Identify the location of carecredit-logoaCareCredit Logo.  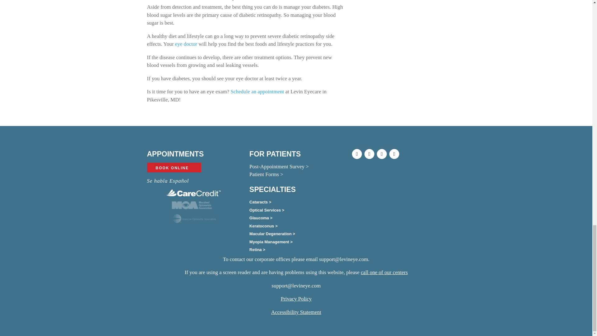
(193, 193).